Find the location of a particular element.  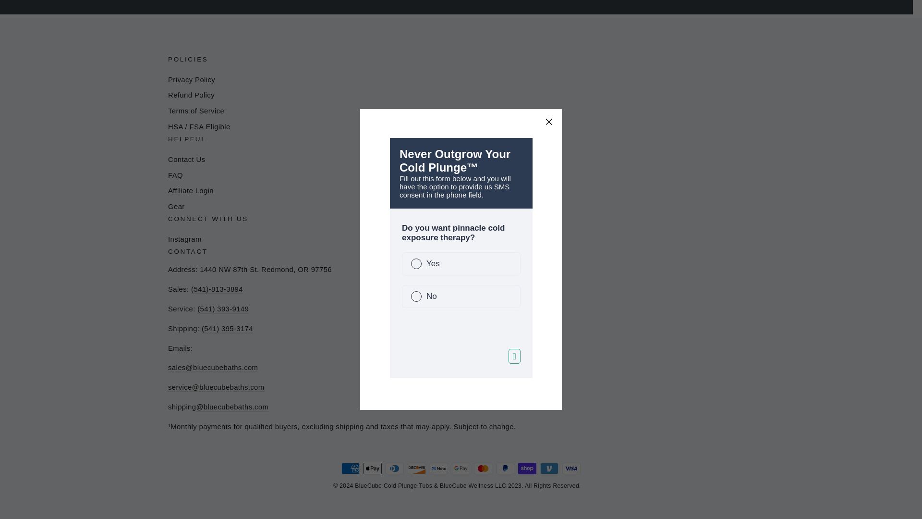

American Express is located at coordinates (350, 469).